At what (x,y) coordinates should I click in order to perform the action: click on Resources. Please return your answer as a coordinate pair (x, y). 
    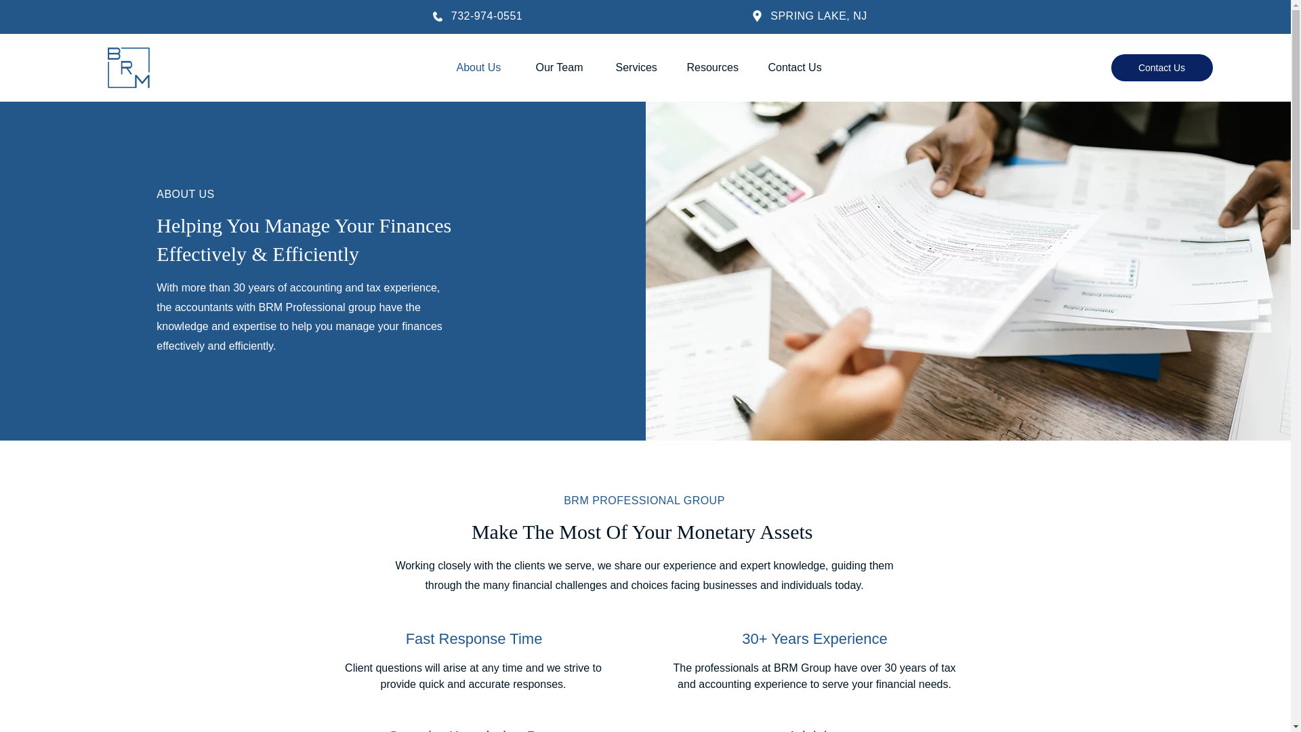
    Looking at the image, I should click on (717, 68).